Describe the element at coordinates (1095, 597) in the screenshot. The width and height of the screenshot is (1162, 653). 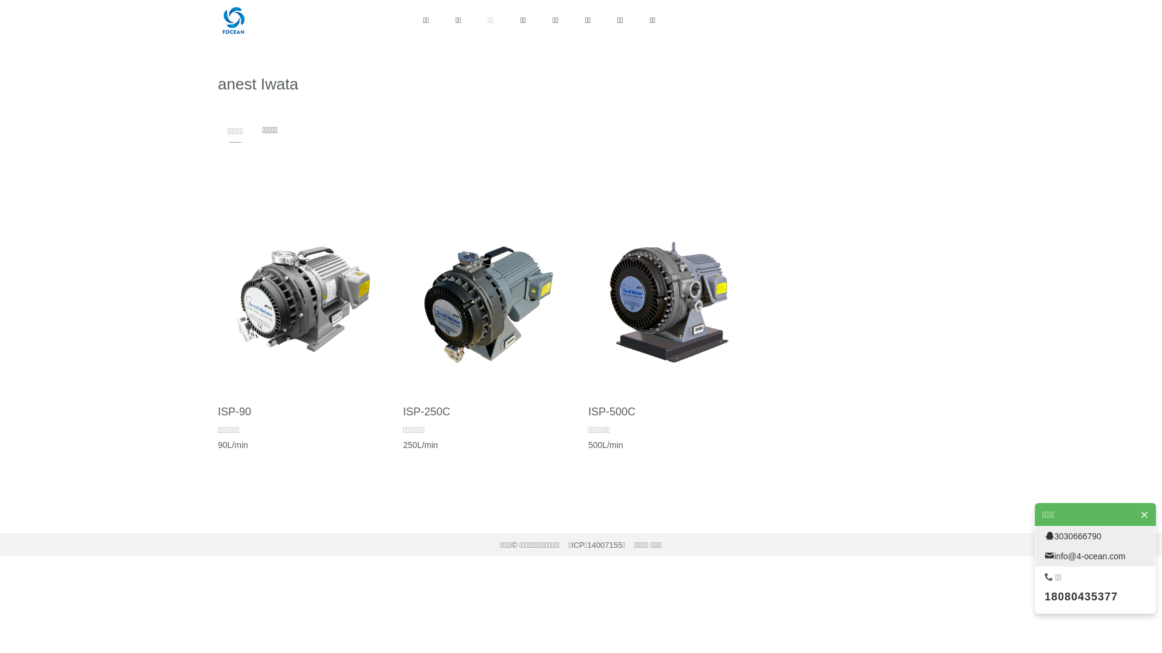
I see `18080435377` at that location.